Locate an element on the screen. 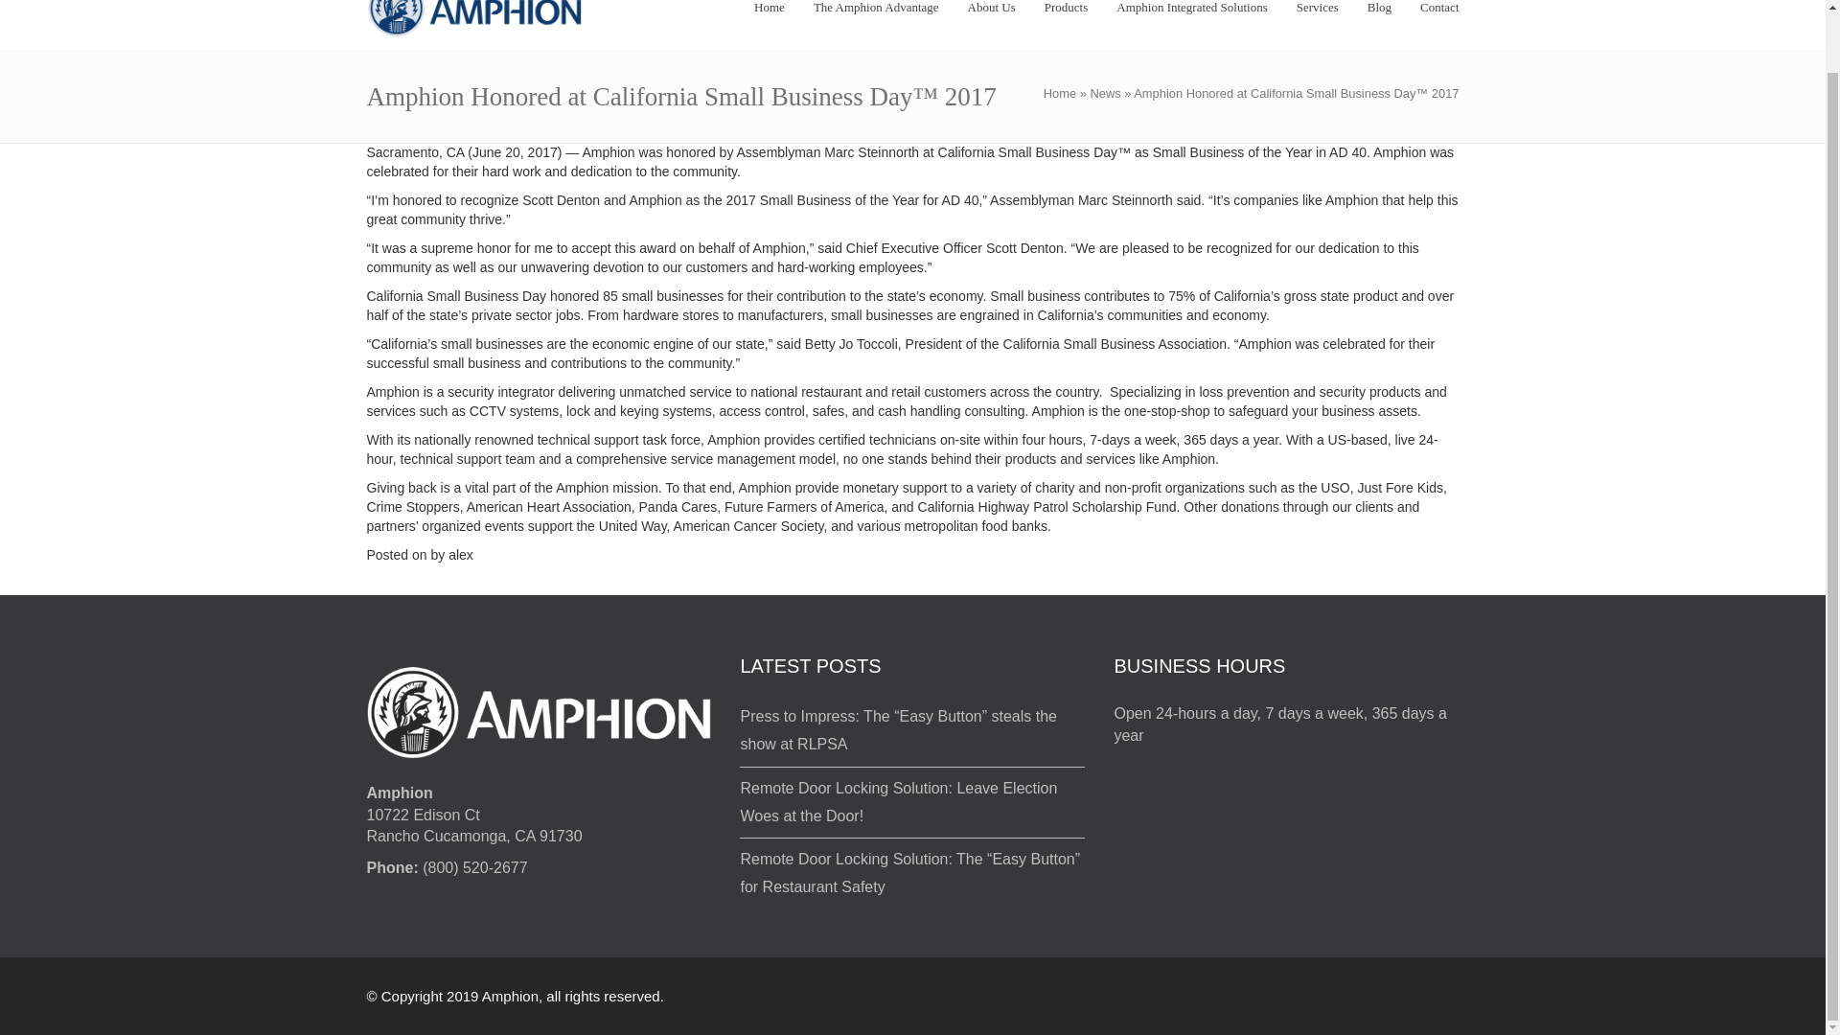 The width and height of the screenshot is (1840, 1035). Blog is located at coordinates (1378, 11).